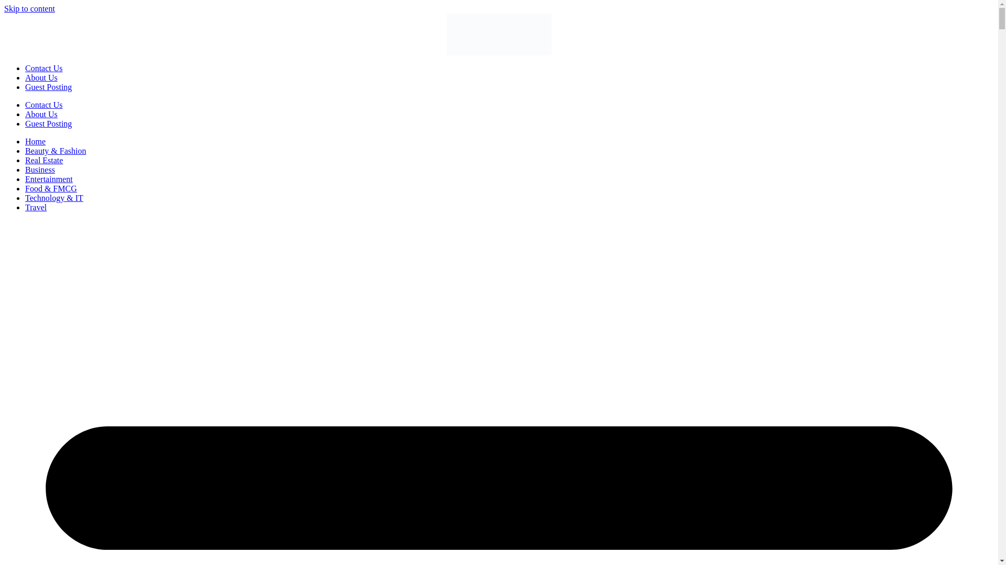 Image resolution: width=1006 pixels, height=565 pixels. What do you see at coordinates (48, 123) in the screenshot?
I see `Guest Posting` at bounding box center [48, 123].